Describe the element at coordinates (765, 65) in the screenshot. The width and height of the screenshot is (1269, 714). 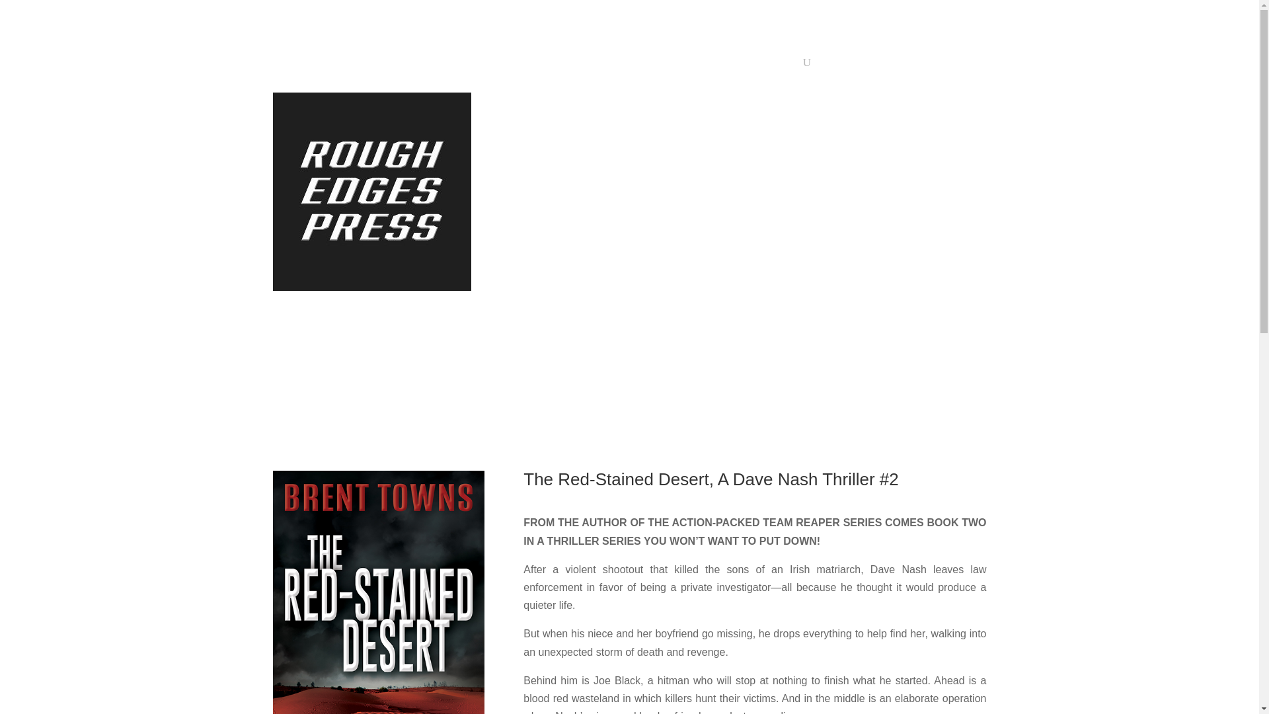
I see `Contact Us` at that location.